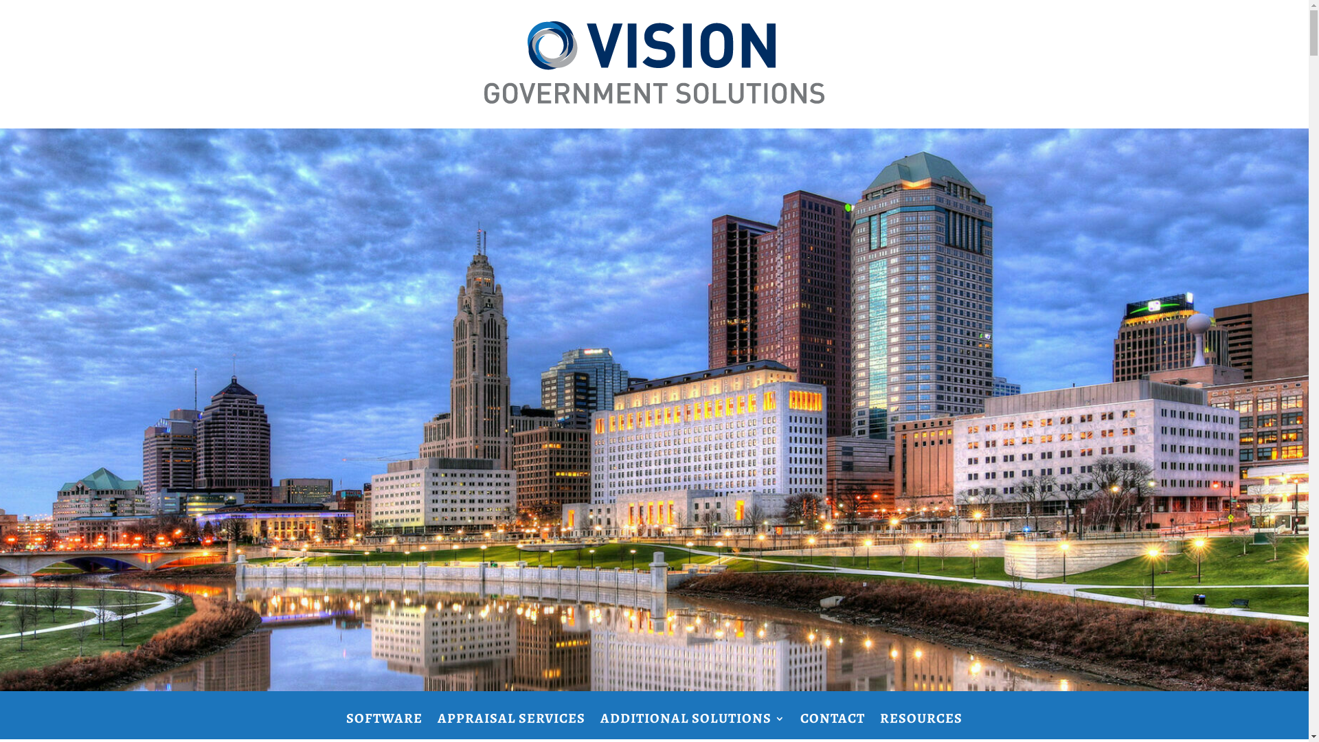 The image size is (1319, 742). Describe the element at coordinates (654, 63) in the screenshot. I see `Vision Logo - FULL COLOR FOR LIGHT BACKGROUNDS` at that location.